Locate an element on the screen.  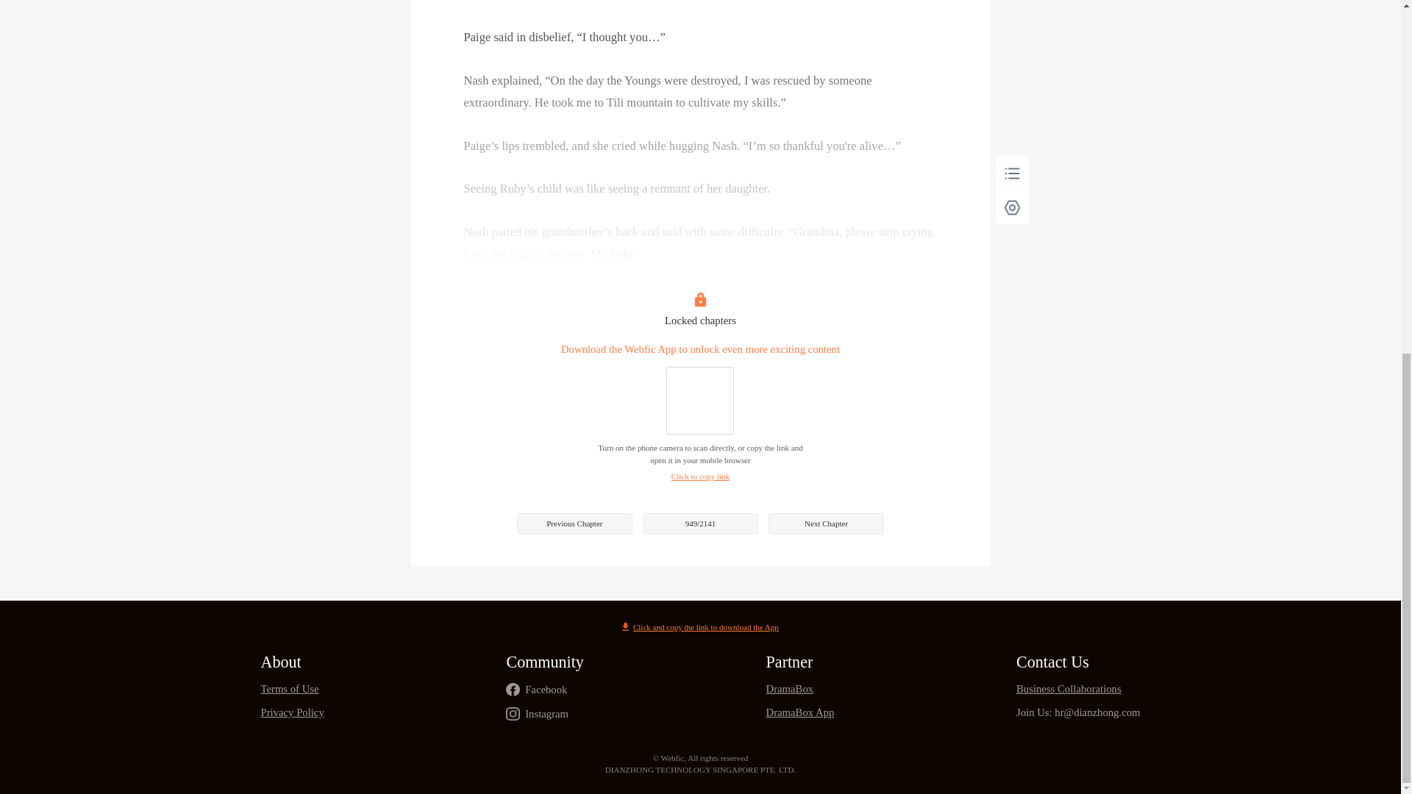
DramaBox App is located at coordinates (800, 713).